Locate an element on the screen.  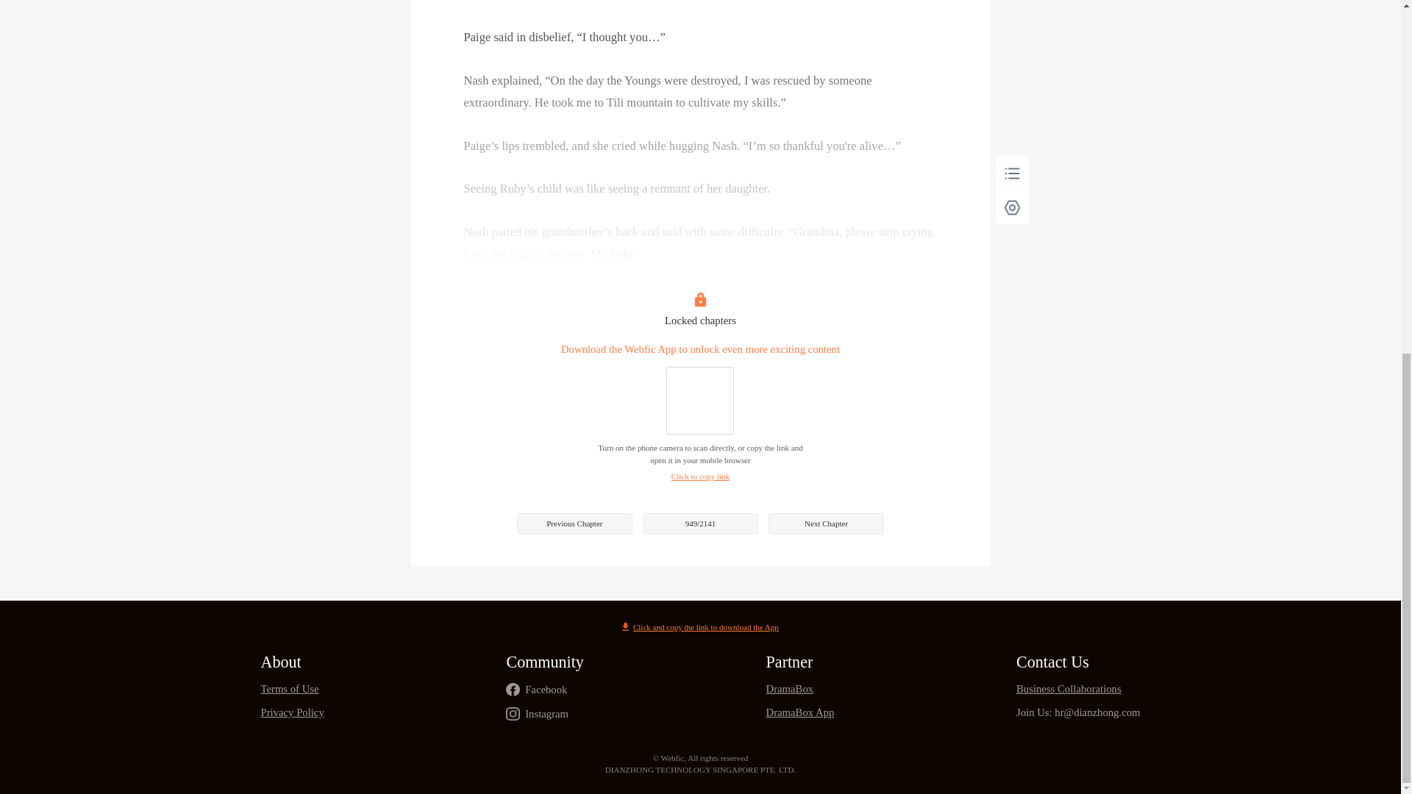
DramaBox App is located at coordinates (800, 713).